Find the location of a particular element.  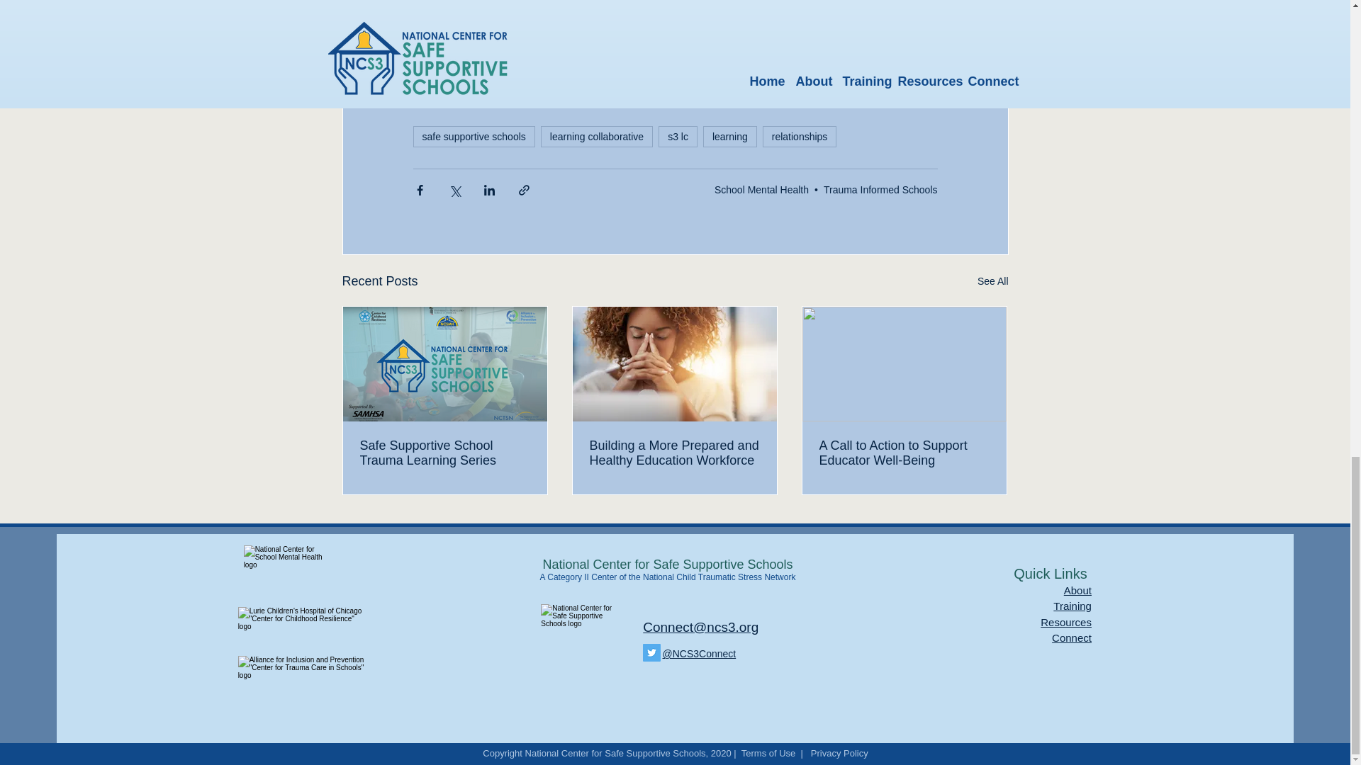

School Mental Health is located at coordinates (761, 190).